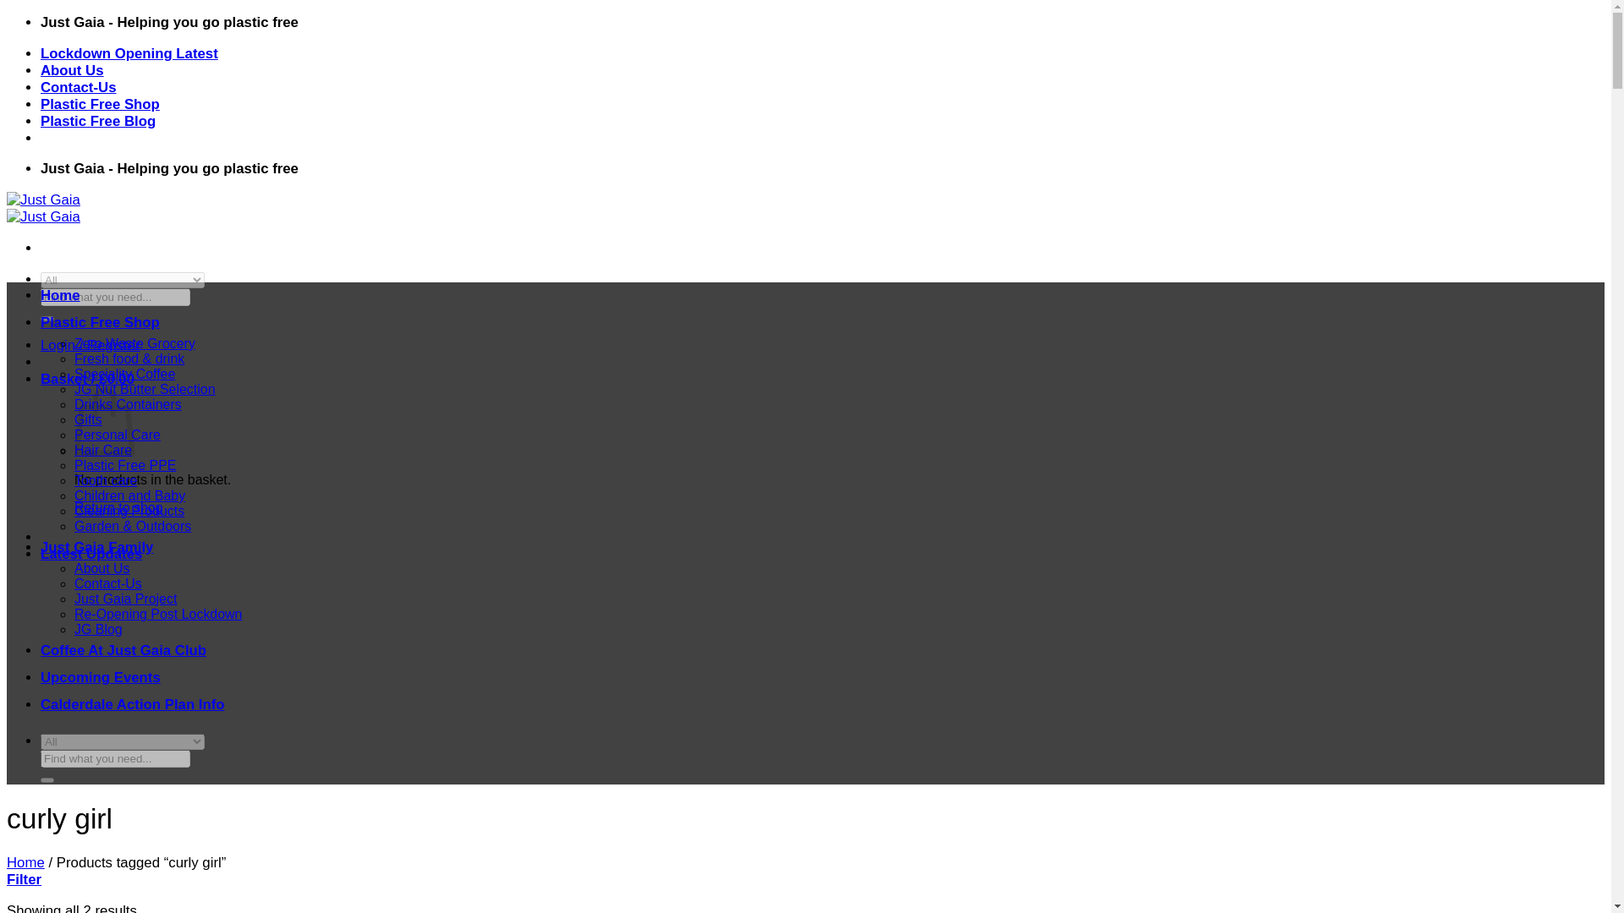  What do you see at coordinates (129, 54) in the screenshot?
I see `Lockdown Opening Latest` at bounding box center [129, 54].